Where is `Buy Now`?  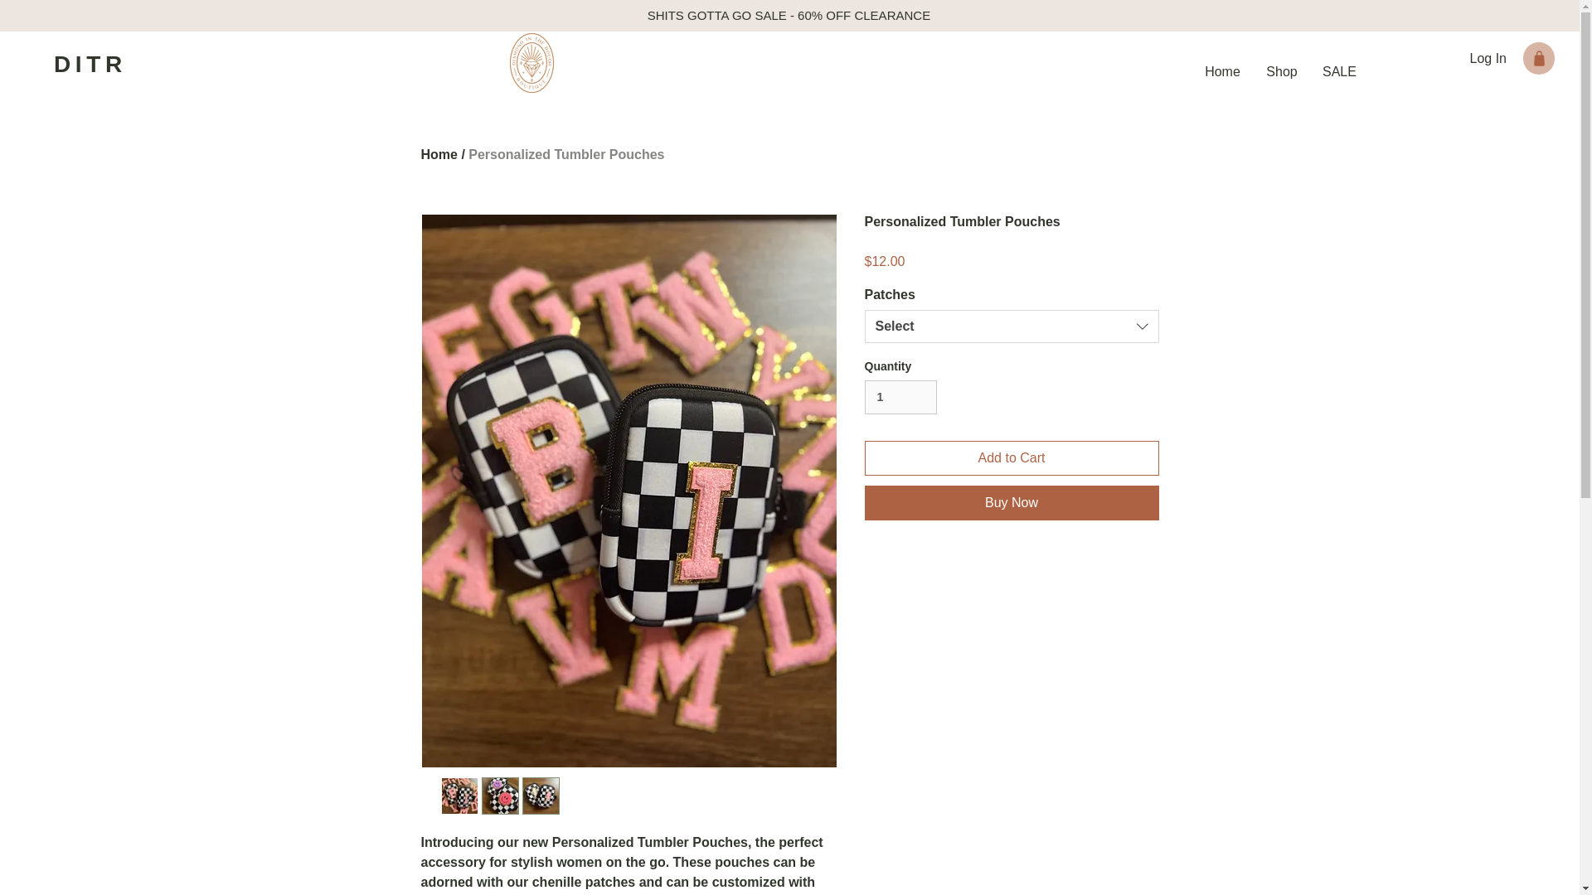 Buy Now is located at coordinates (1012, 502).